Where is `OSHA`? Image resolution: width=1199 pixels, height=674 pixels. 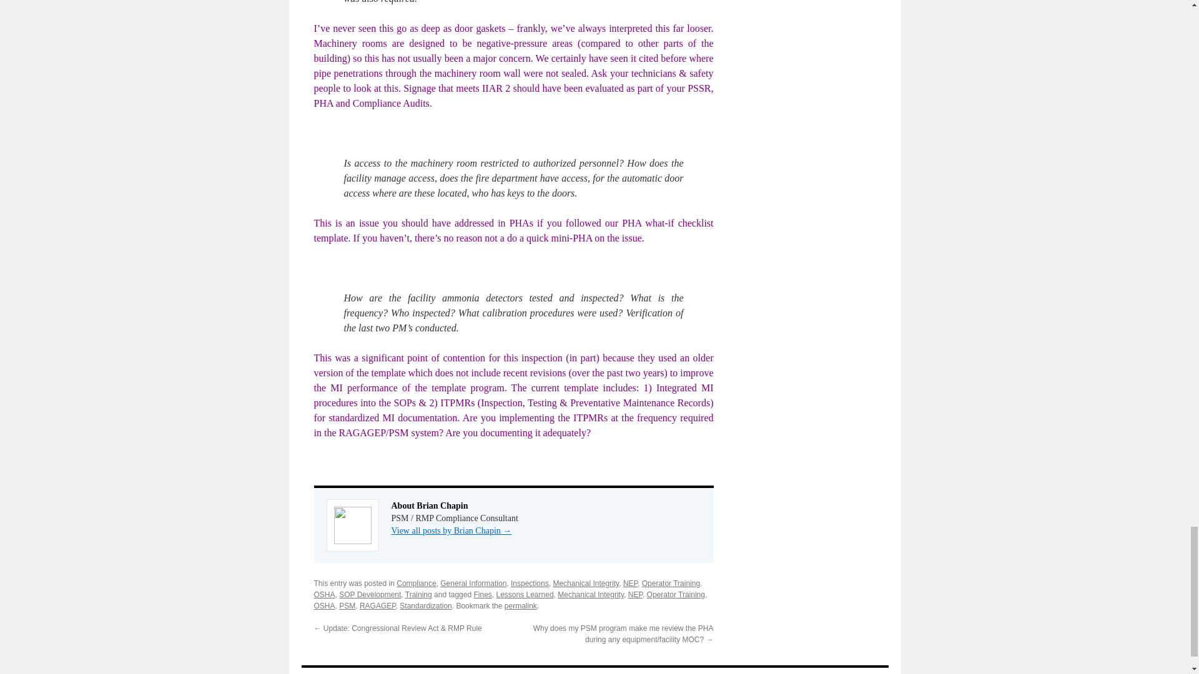 OSHA is located at coordinates (323, 595).